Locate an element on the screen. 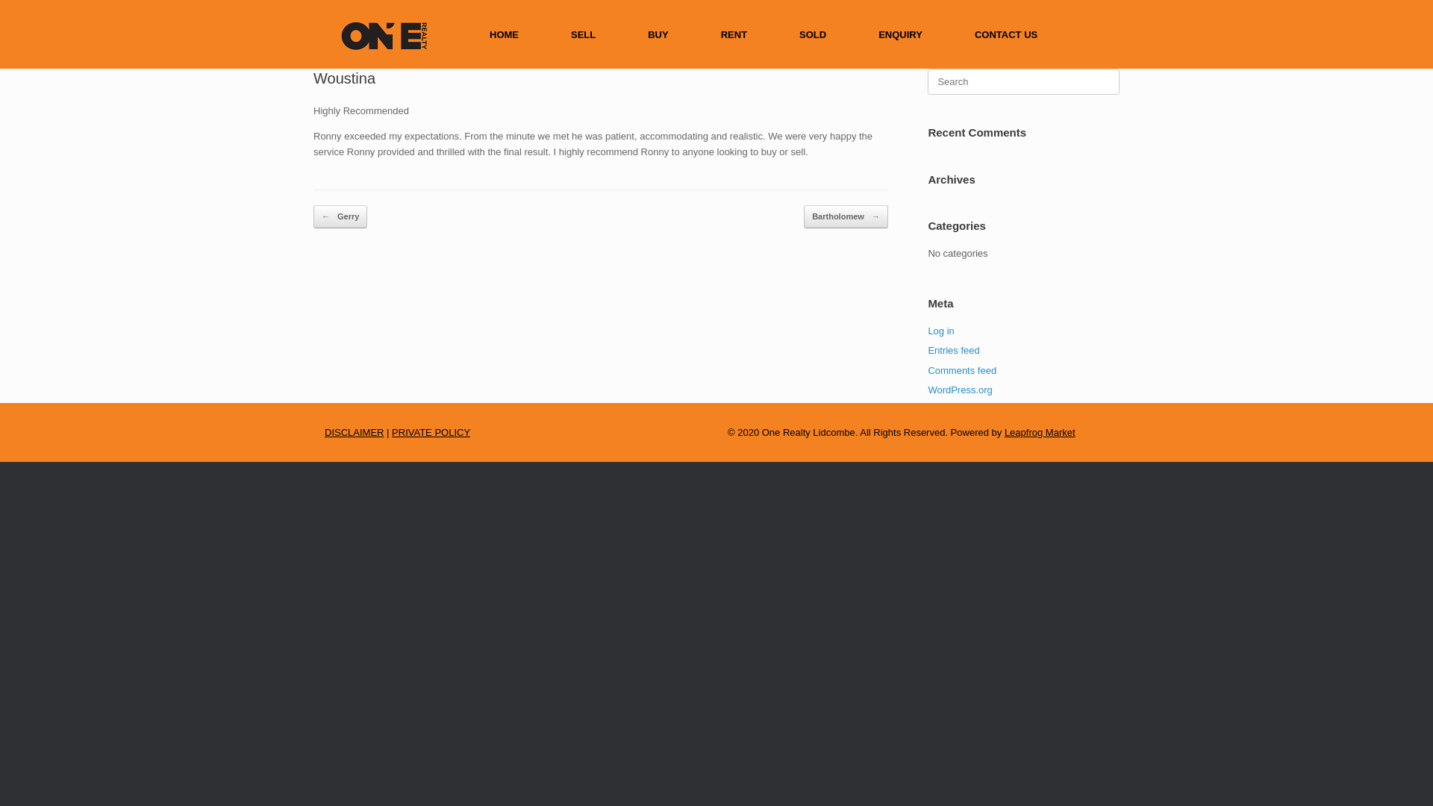  Skip to content is located at coordinates (0, 0).